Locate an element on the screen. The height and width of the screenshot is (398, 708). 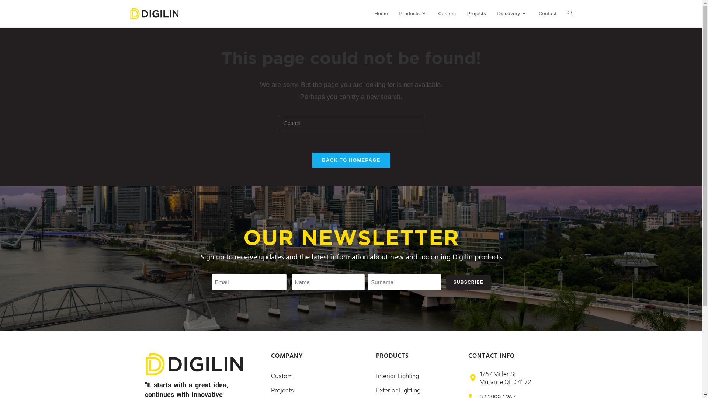
Contact is located at coordinates (547, 14).